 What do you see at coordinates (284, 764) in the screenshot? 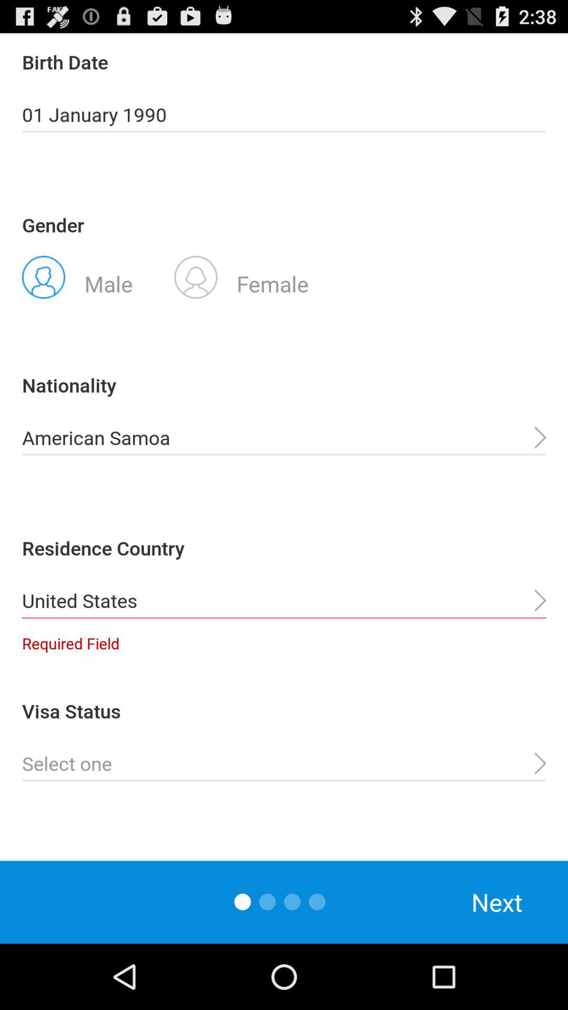
I see `open pull down menu` at bounding box center [284, 764].